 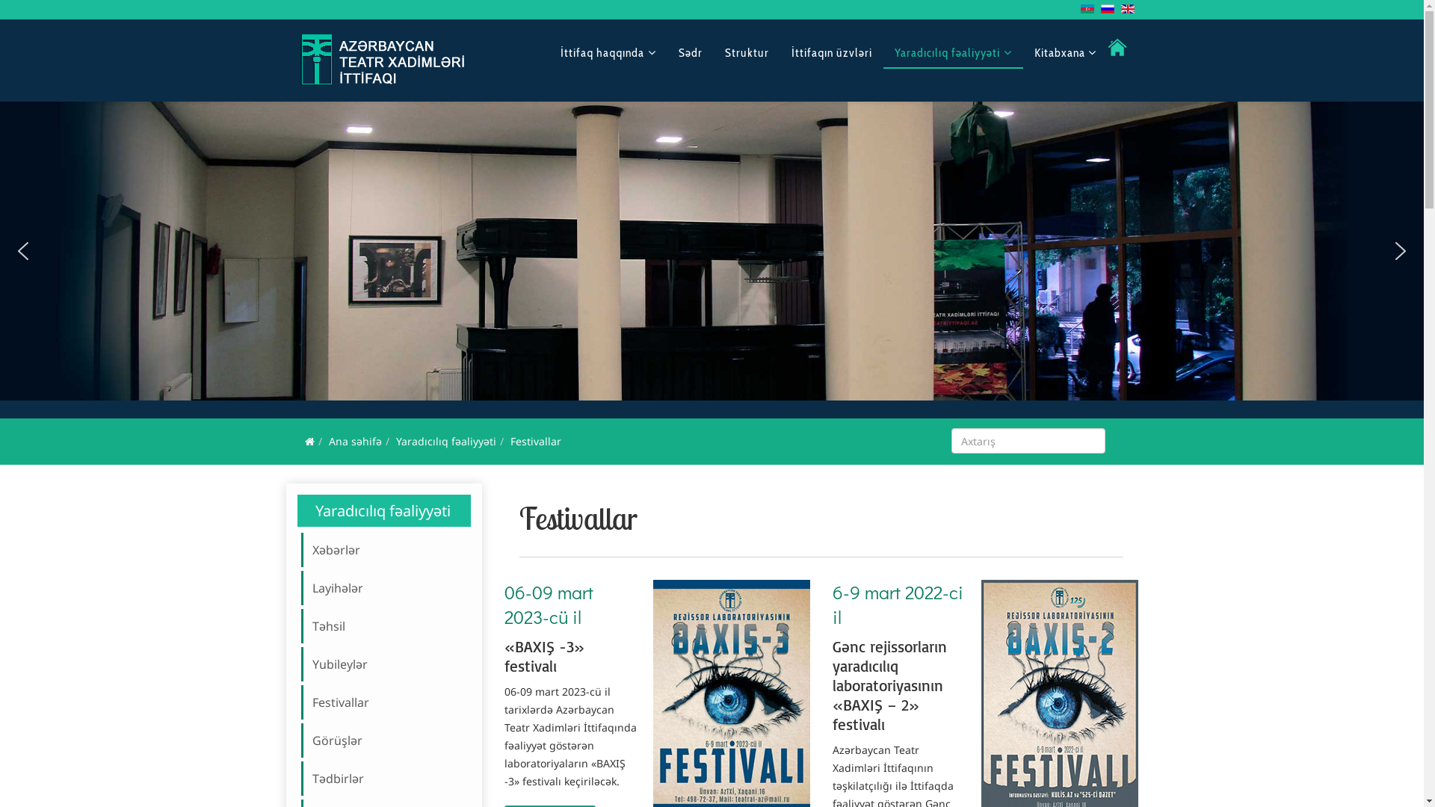 What do you see at coordinates (1128, 9) in the screenshot?
I see `English (United Kingdom)` at bounding box center [1128, 9].